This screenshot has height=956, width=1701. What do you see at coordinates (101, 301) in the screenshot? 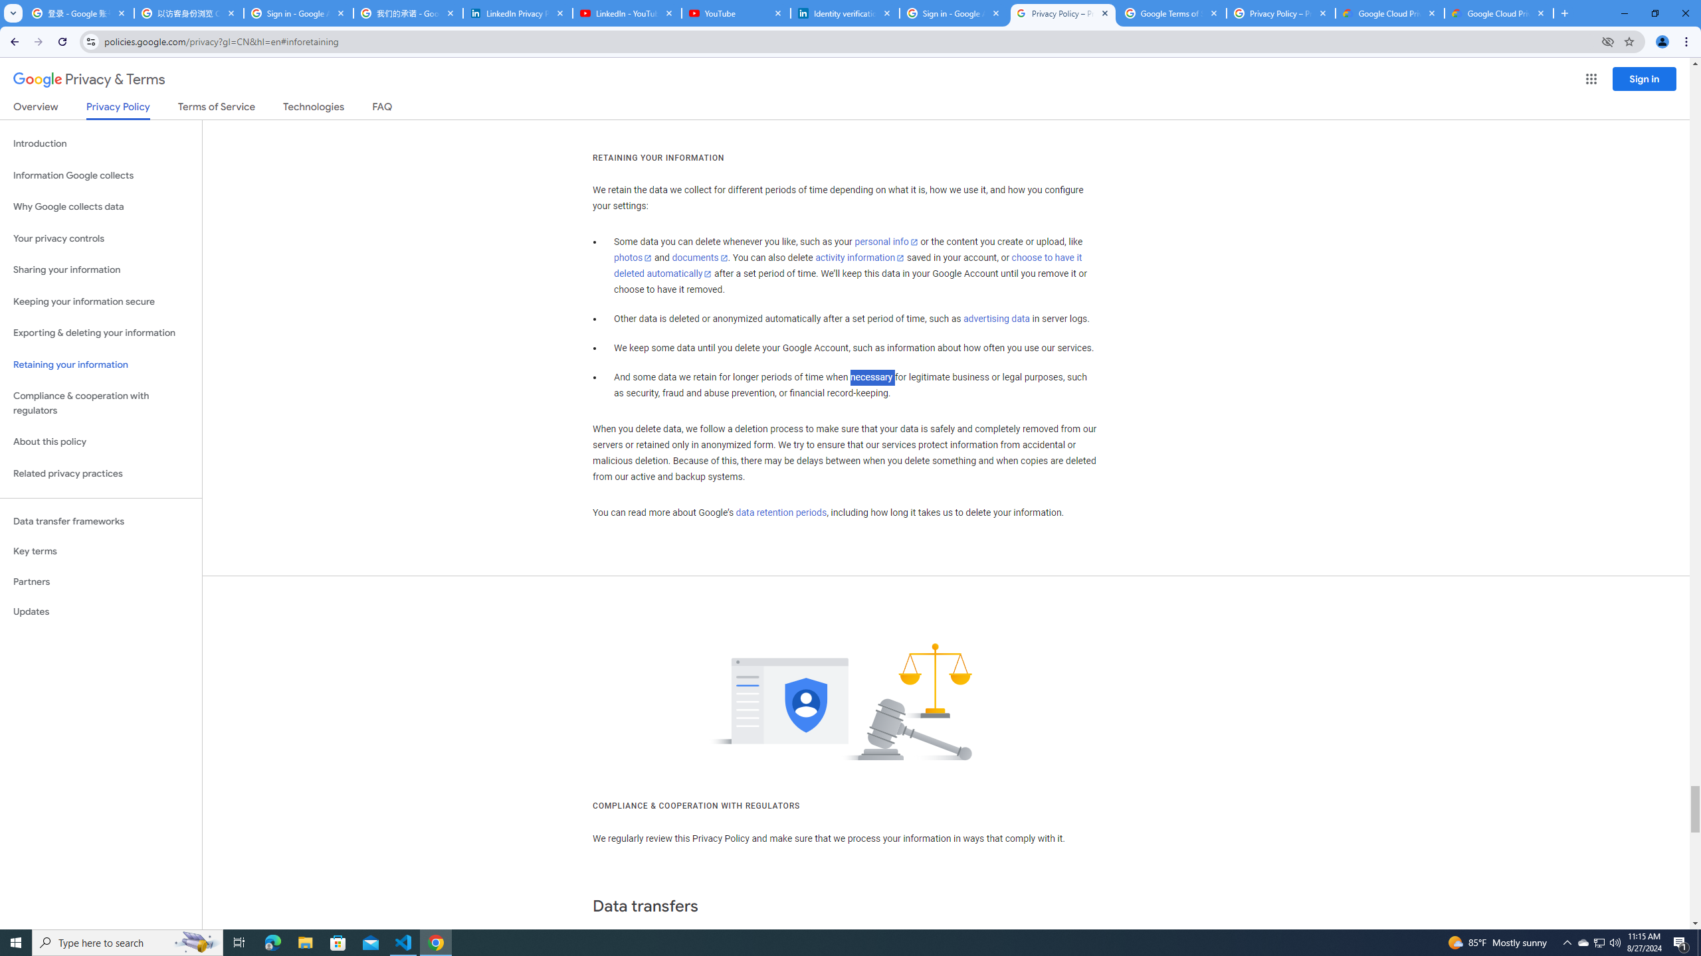
I see `Keeping your information secure` at bounding box center [101, 301].